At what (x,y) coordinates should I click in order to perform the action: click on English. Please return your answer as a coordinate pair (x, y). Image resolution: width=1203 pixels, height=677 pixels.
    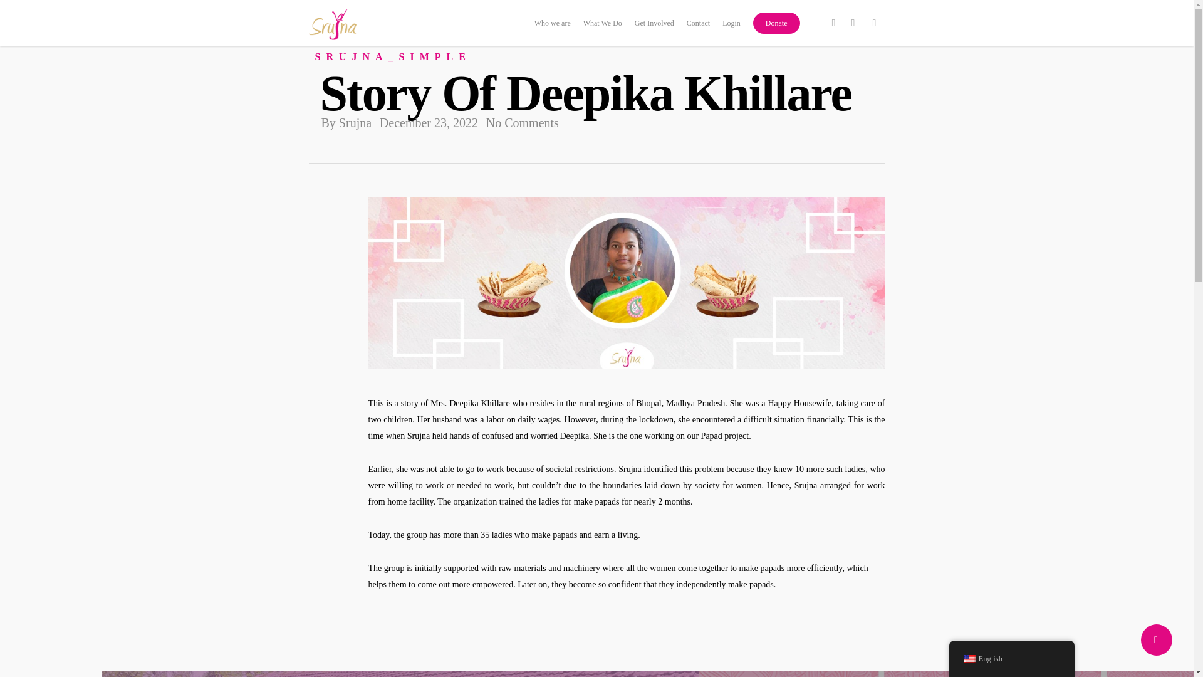
    Looking at the image, I should click on (969, 659).